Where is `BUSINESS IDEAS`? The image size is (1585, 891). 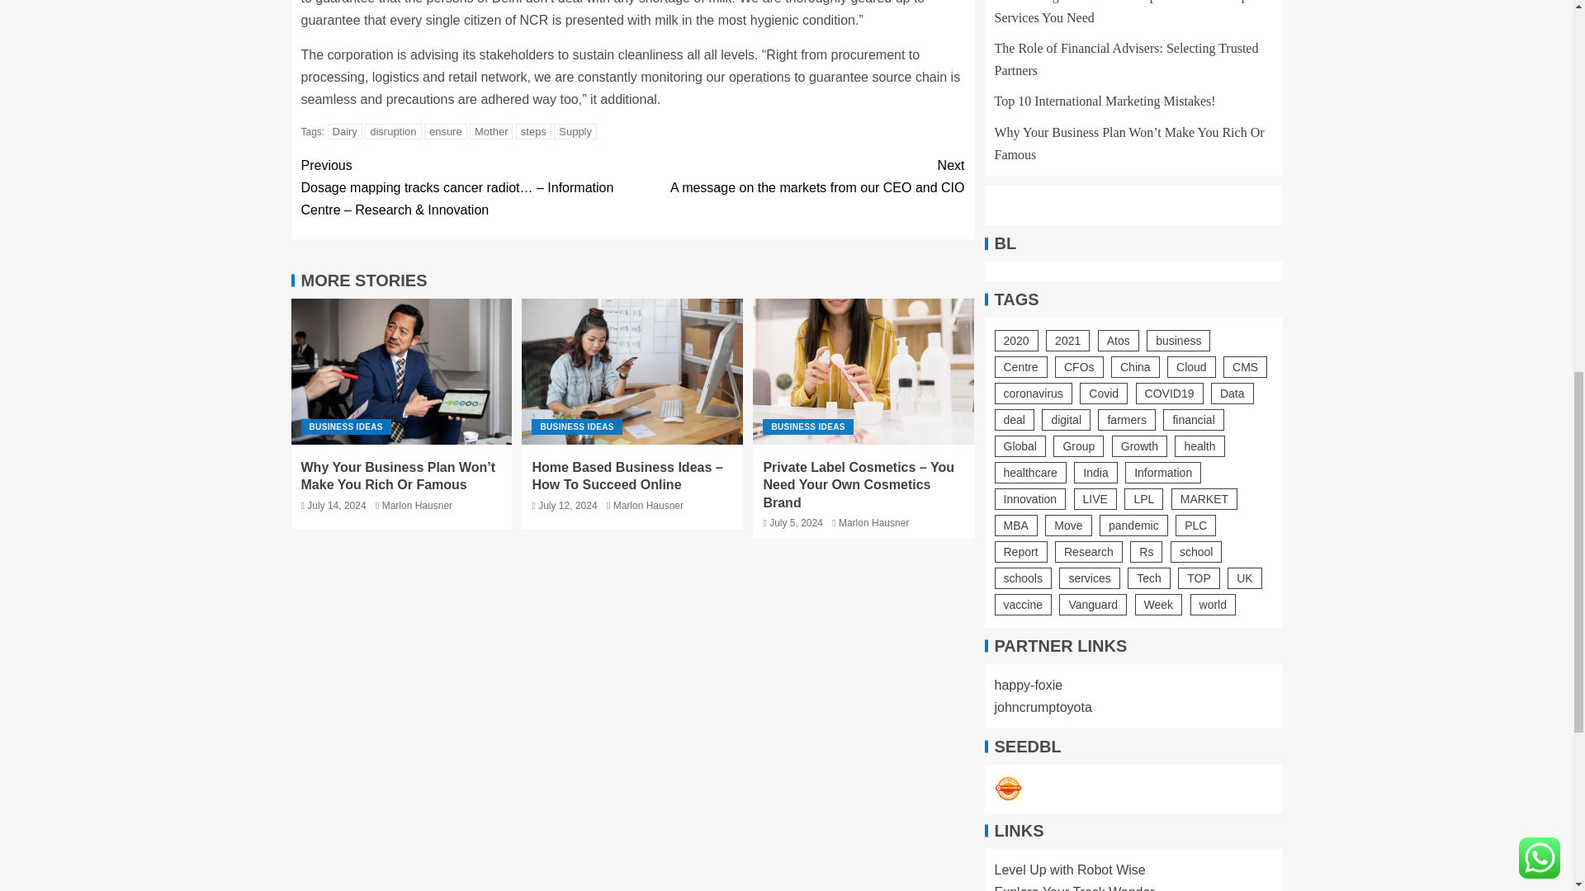
BUSINESS IDEAS is located at coordinates (345, 427).